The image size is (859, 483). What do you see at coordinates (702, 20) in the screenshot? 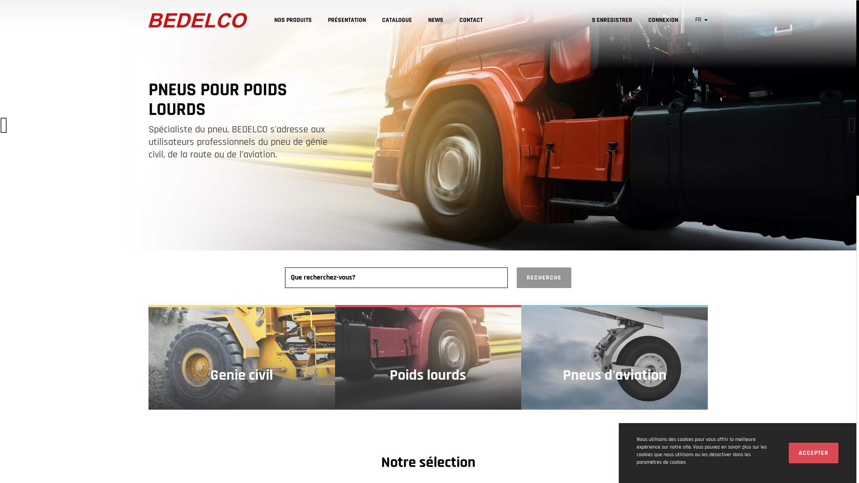
I see `FR` at bounding box center [702, 20].